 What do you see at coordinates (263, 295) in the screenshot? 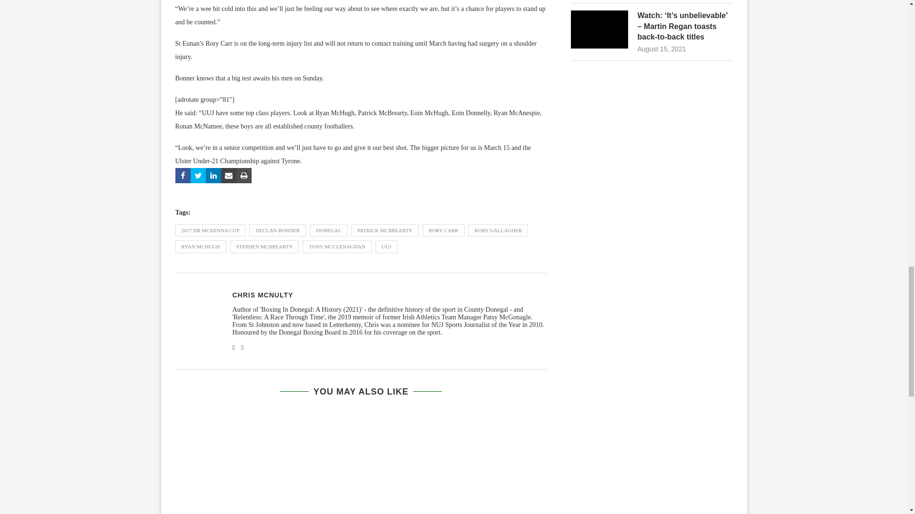
I see `Posts by Chris McNulty` at bounding box center [263, 295].